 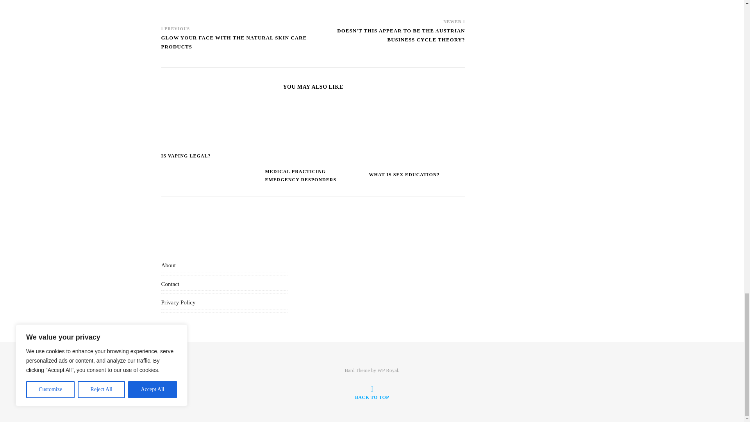 What do you see at coordinates (372, 392) in the screenshot?
I see `BACK TO TOP` at bounding box center [372, 392].